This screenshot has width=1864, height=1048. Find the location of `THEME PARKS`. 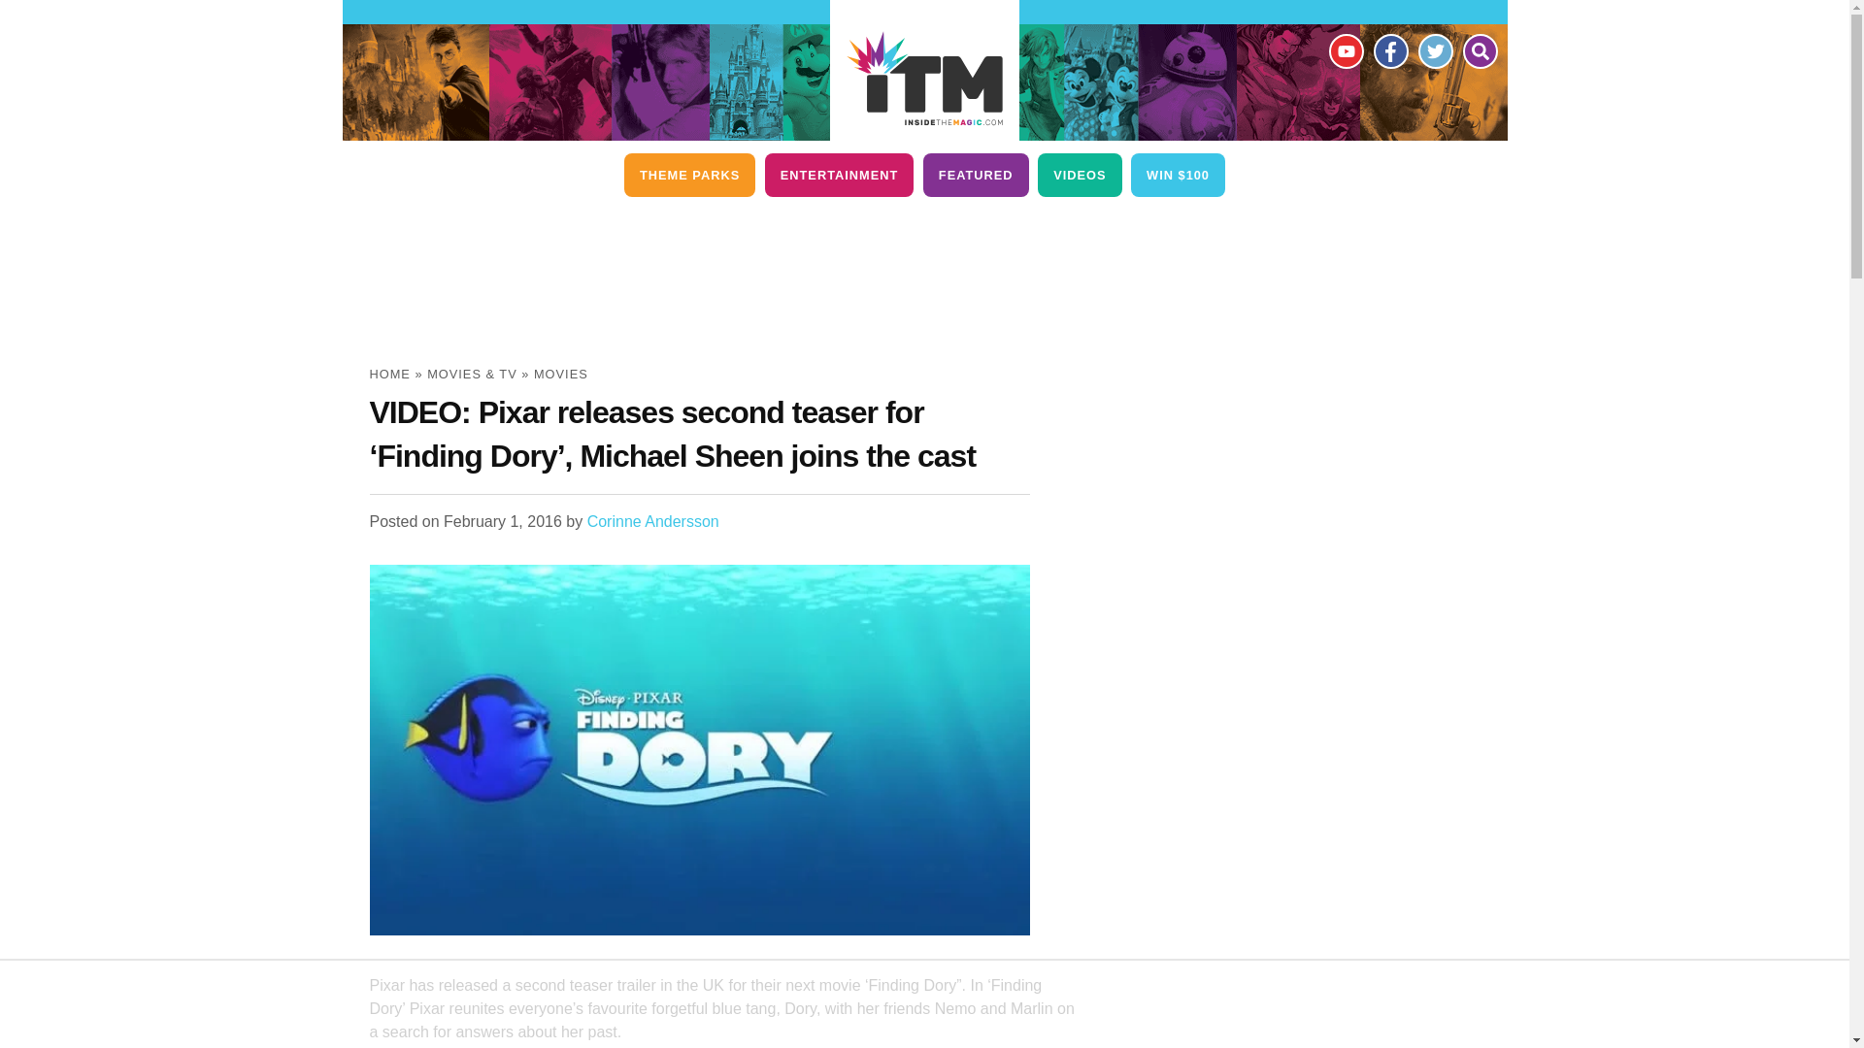

THEME PARKS is located at coordinates (689, 175).